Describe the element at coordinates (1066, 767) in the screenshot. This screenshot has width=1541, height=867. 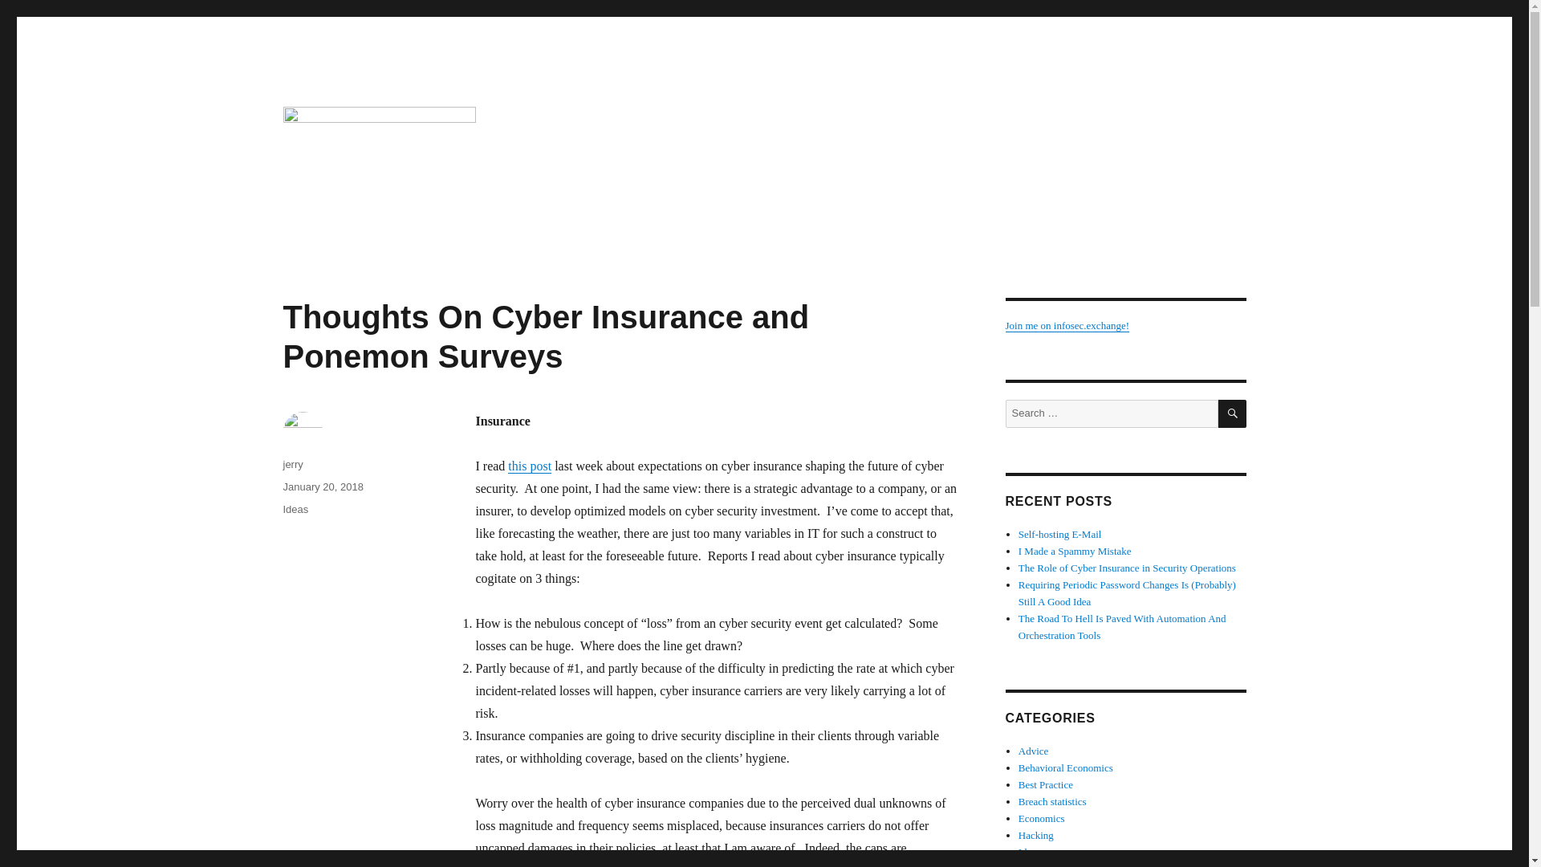
I see `Behavioral Economics` at that location.